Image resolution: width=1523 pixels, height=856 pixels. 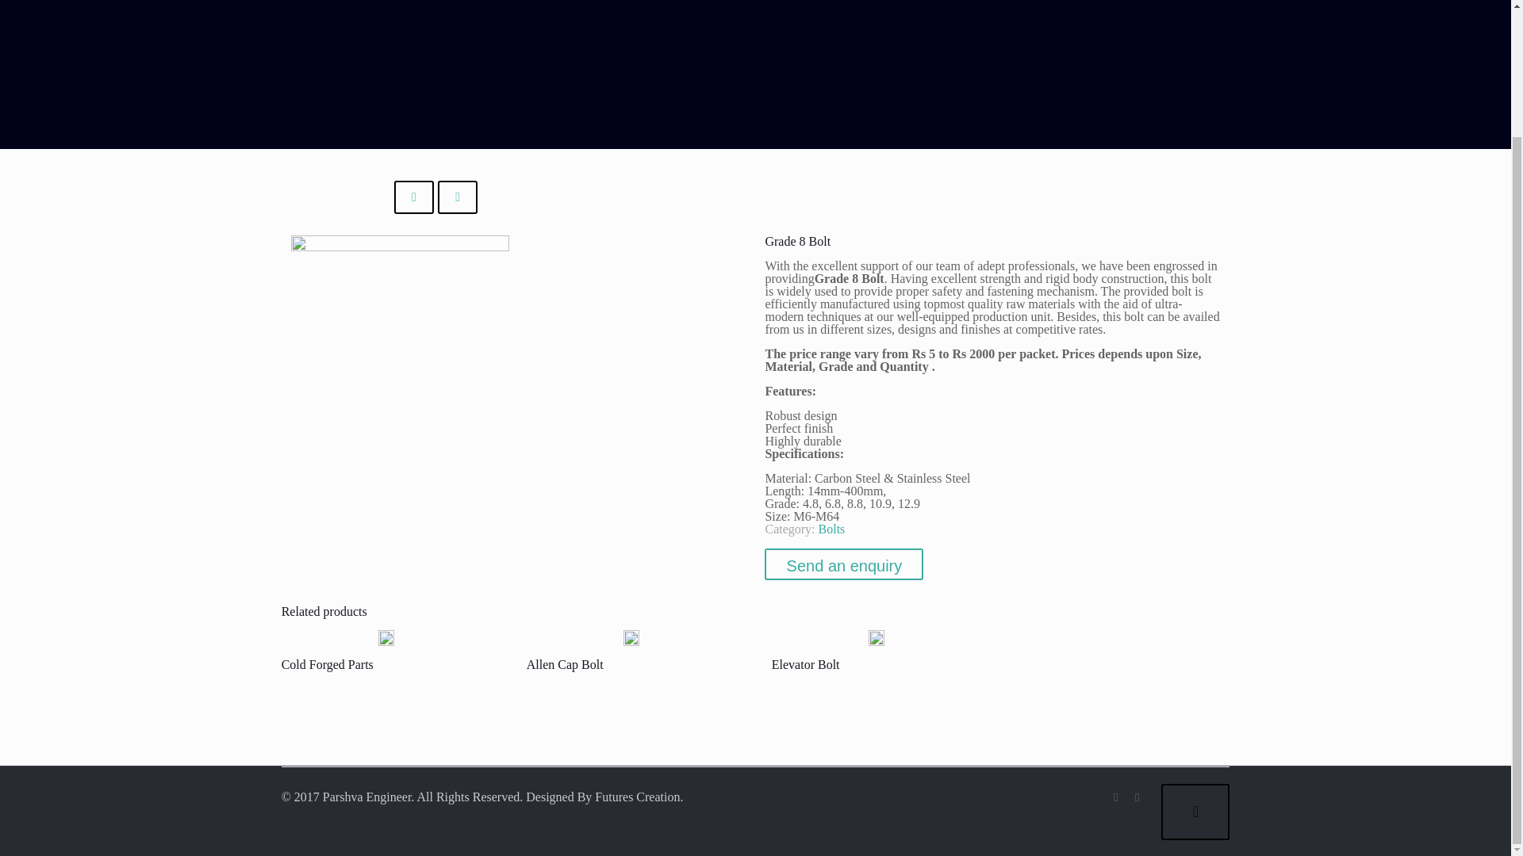 What do you see at coordinates (843, 564) in the screenshot?
I see `Send an enquiry` at bounding box center [843, 564].